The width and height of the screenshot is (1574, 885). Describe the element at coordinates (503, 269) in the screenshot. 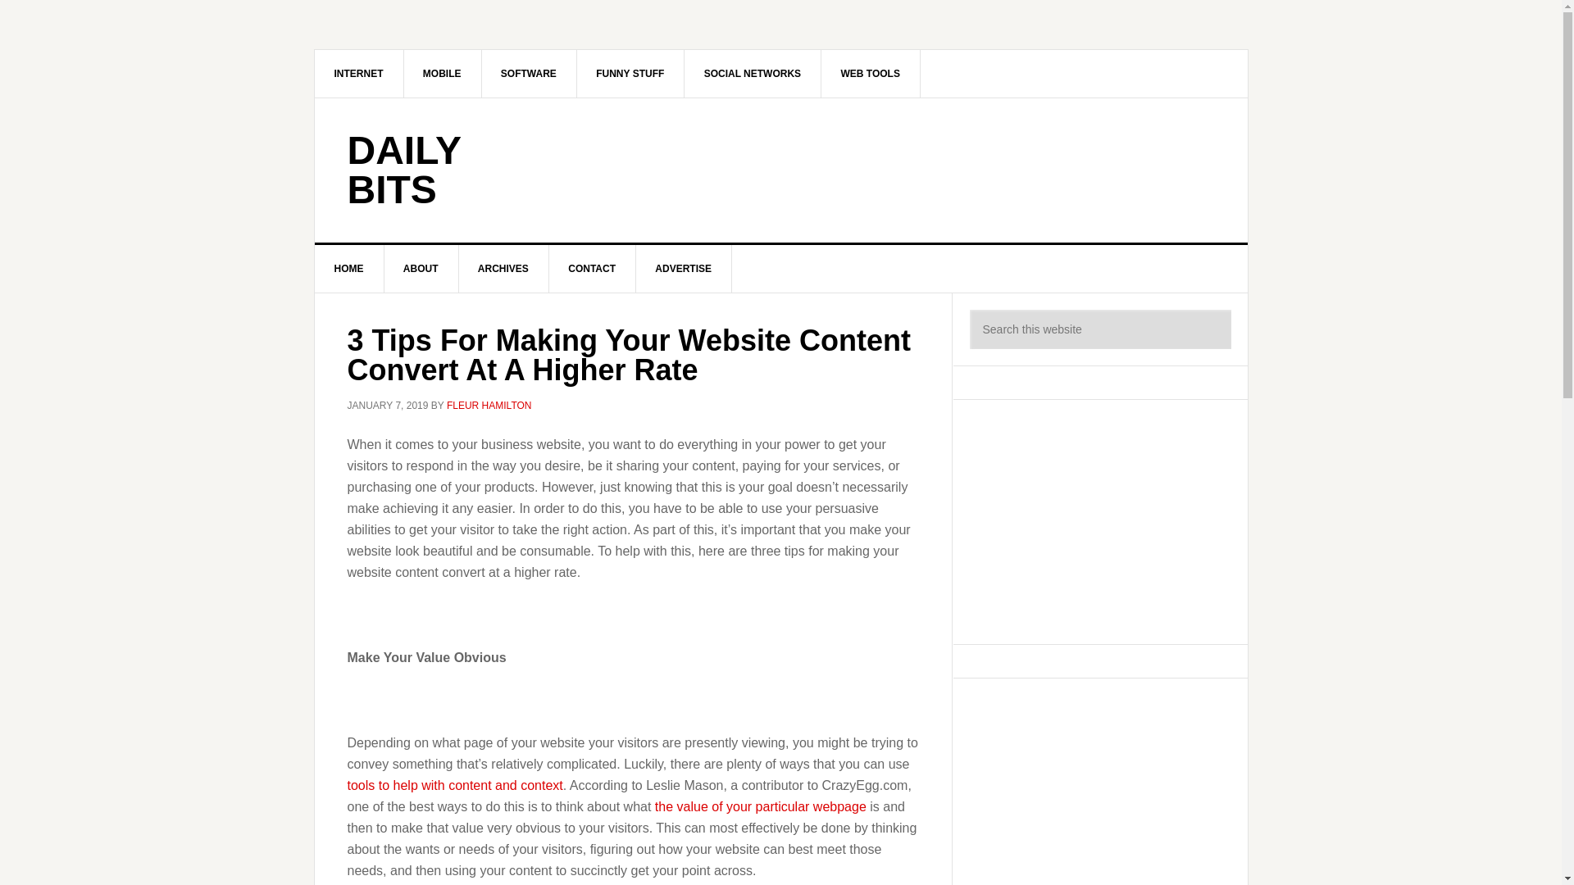

I see `ARCHIVES` at that location.